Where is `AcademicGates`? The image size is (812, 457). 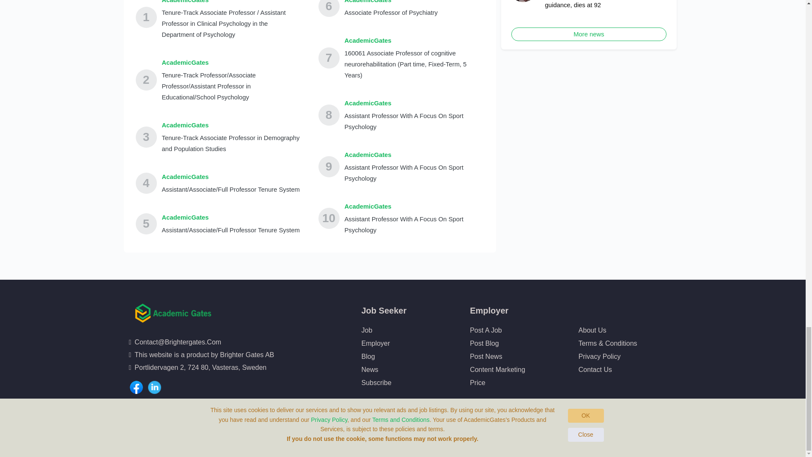
AcademicGates is located at coordinates (231, 63).